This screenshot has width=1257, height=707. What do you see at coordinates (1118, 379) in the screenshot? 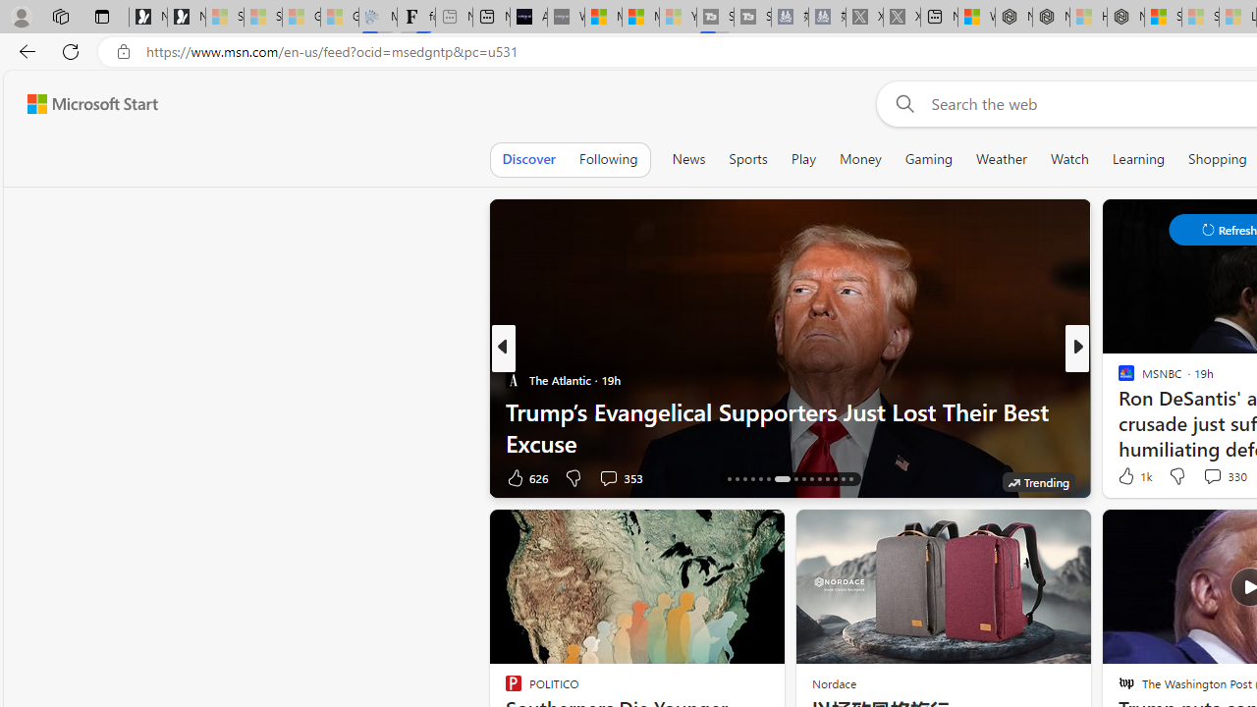
I see `LGBTQ Nation` at bounding box center [1118, 379].